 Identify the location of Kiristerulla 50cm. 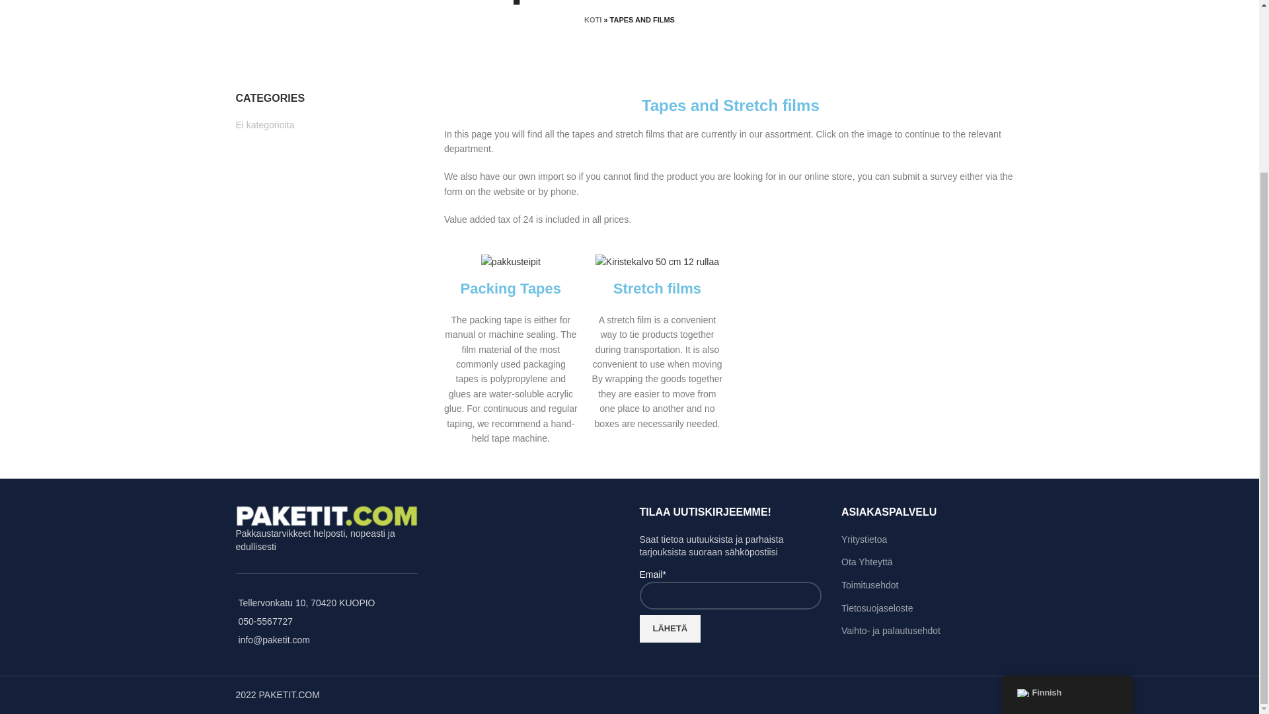
(657, 262).